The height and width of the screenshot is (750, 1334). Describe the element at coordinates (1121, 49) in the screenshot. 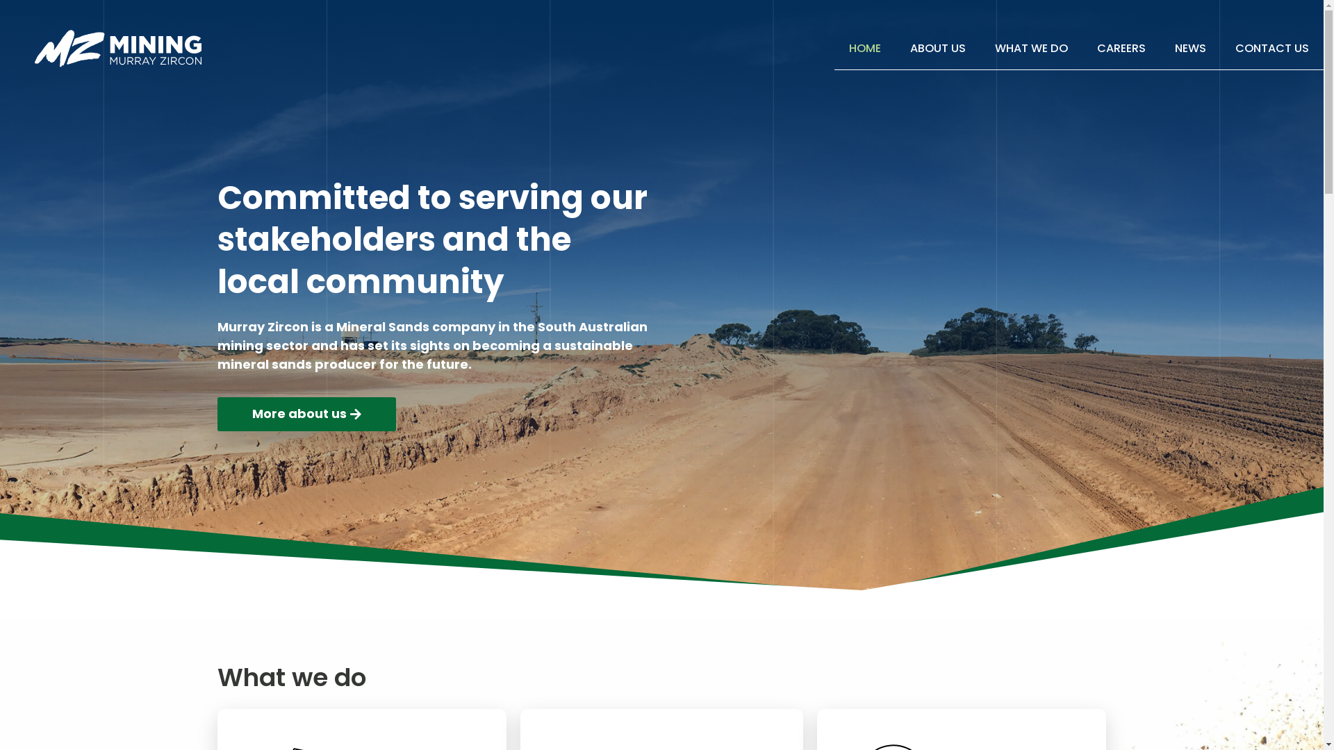

I see `CAREERS` at that location.